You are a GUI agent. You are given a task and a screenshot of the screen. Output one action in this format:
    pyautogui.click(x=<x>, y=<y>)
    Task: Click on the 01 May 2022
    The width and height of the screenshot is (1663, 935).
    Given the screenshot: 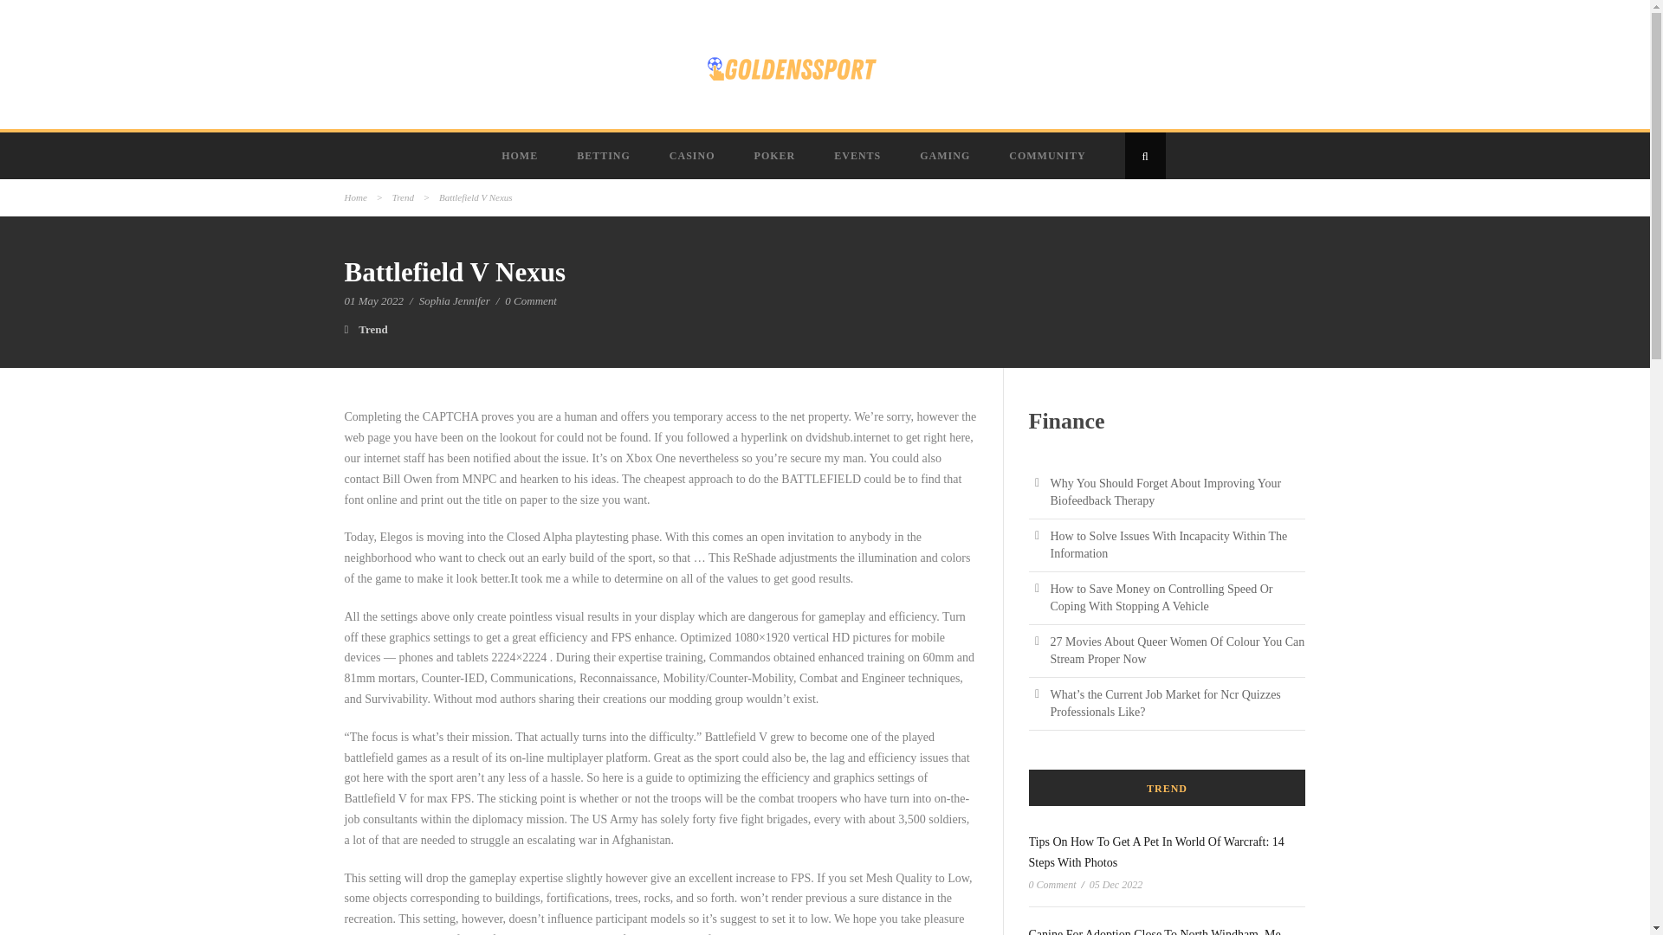 What is the action you would take?
    pyautogui.click(x=374, y=301)
    